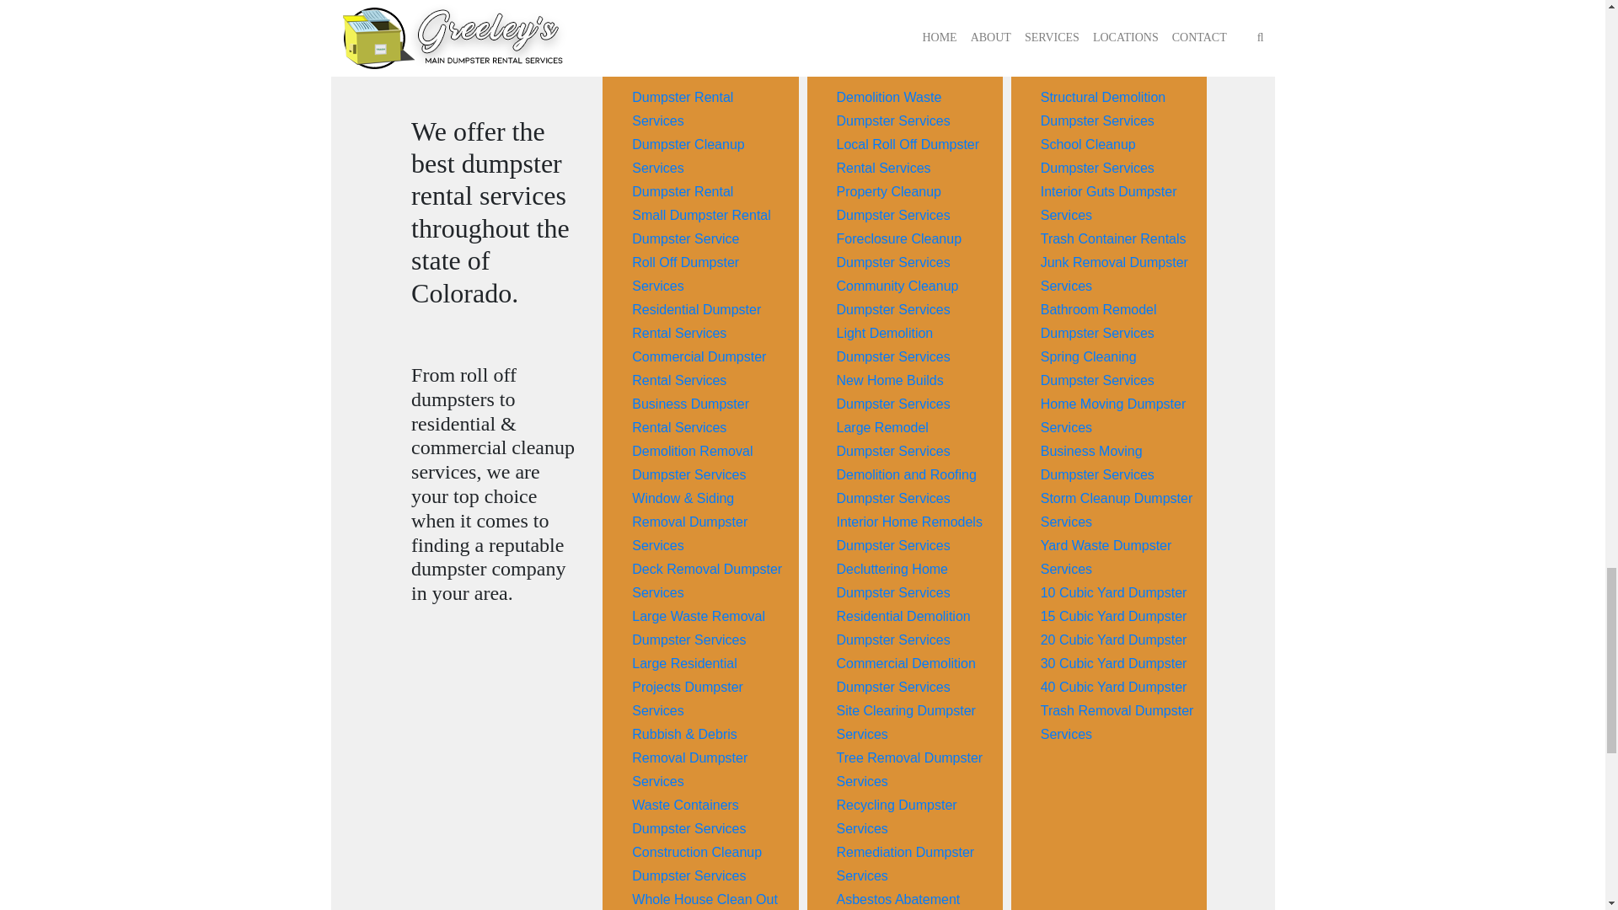  Describe the element at coordinates (683, 109) in the screenshot. I see `Dumpster Rental Services` at that location.